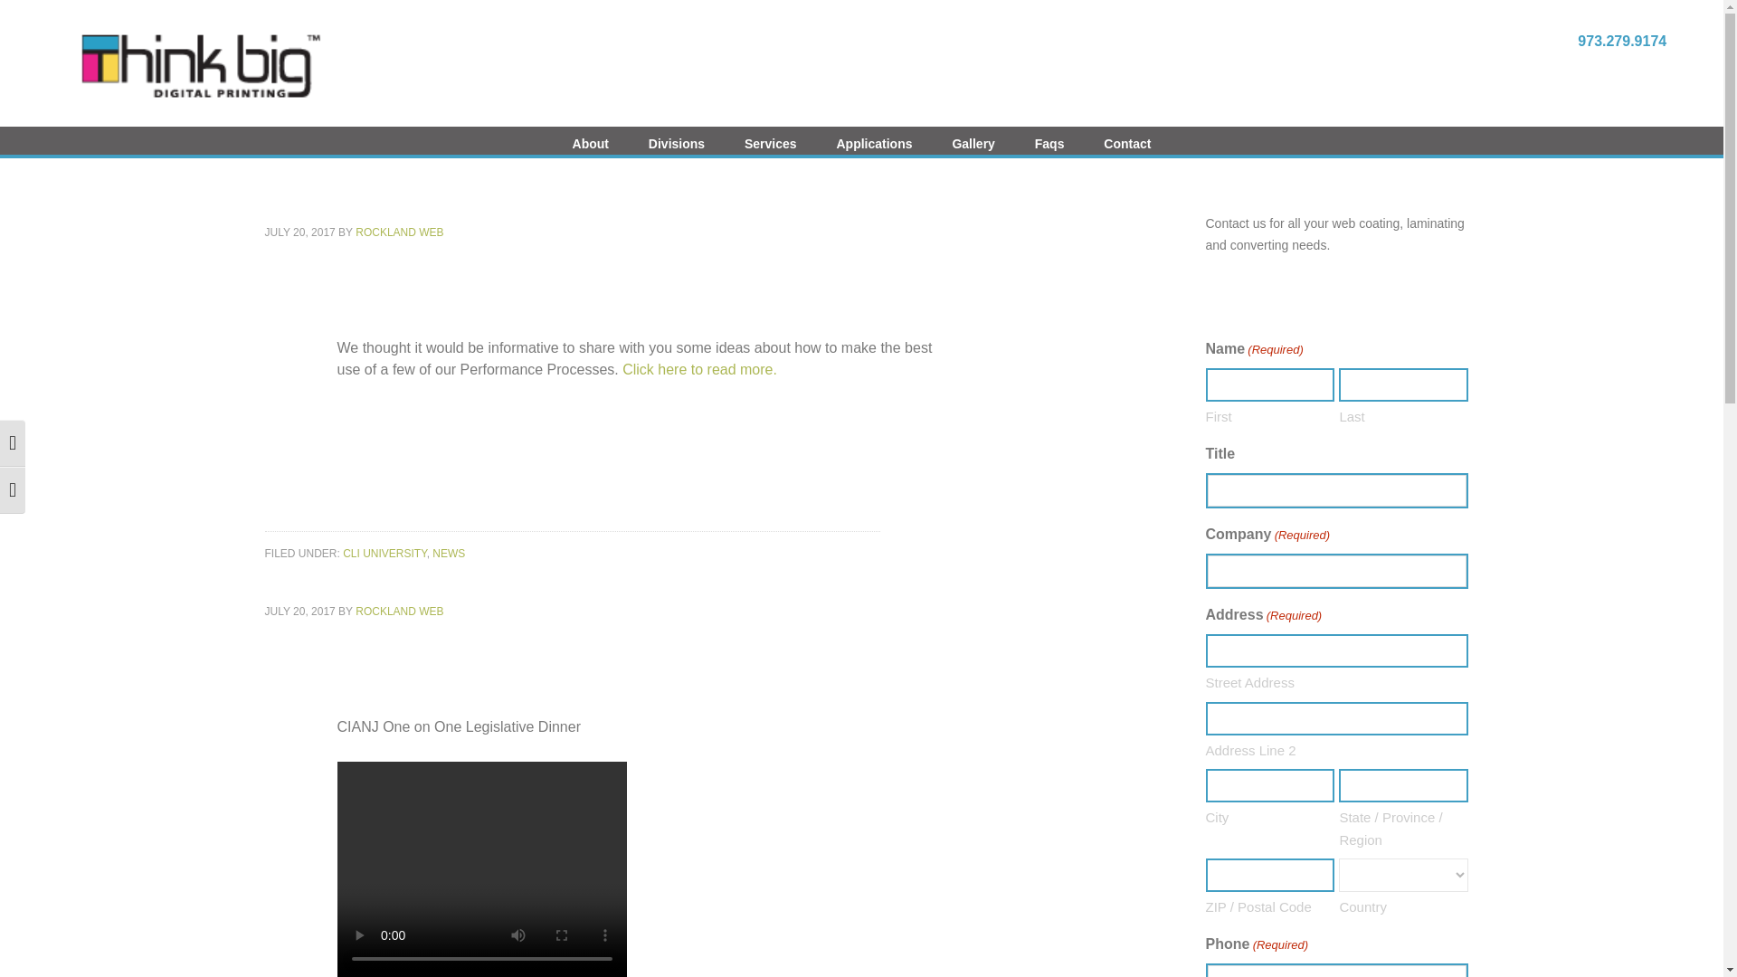 The width and height of the screenshot is (1737, 977). What do you see at coordinates (700, 369) in the screenshot?
I see `Click here to read more. ` at bounding box center [700, 369].